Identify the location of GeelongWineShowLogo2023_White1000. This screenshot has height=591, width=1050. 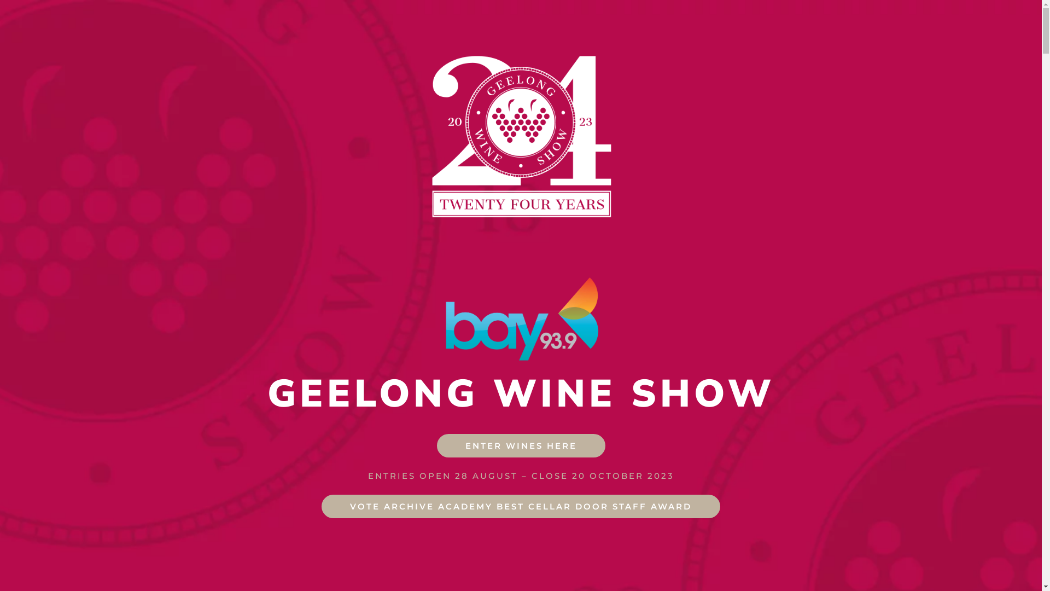
(521, 137).